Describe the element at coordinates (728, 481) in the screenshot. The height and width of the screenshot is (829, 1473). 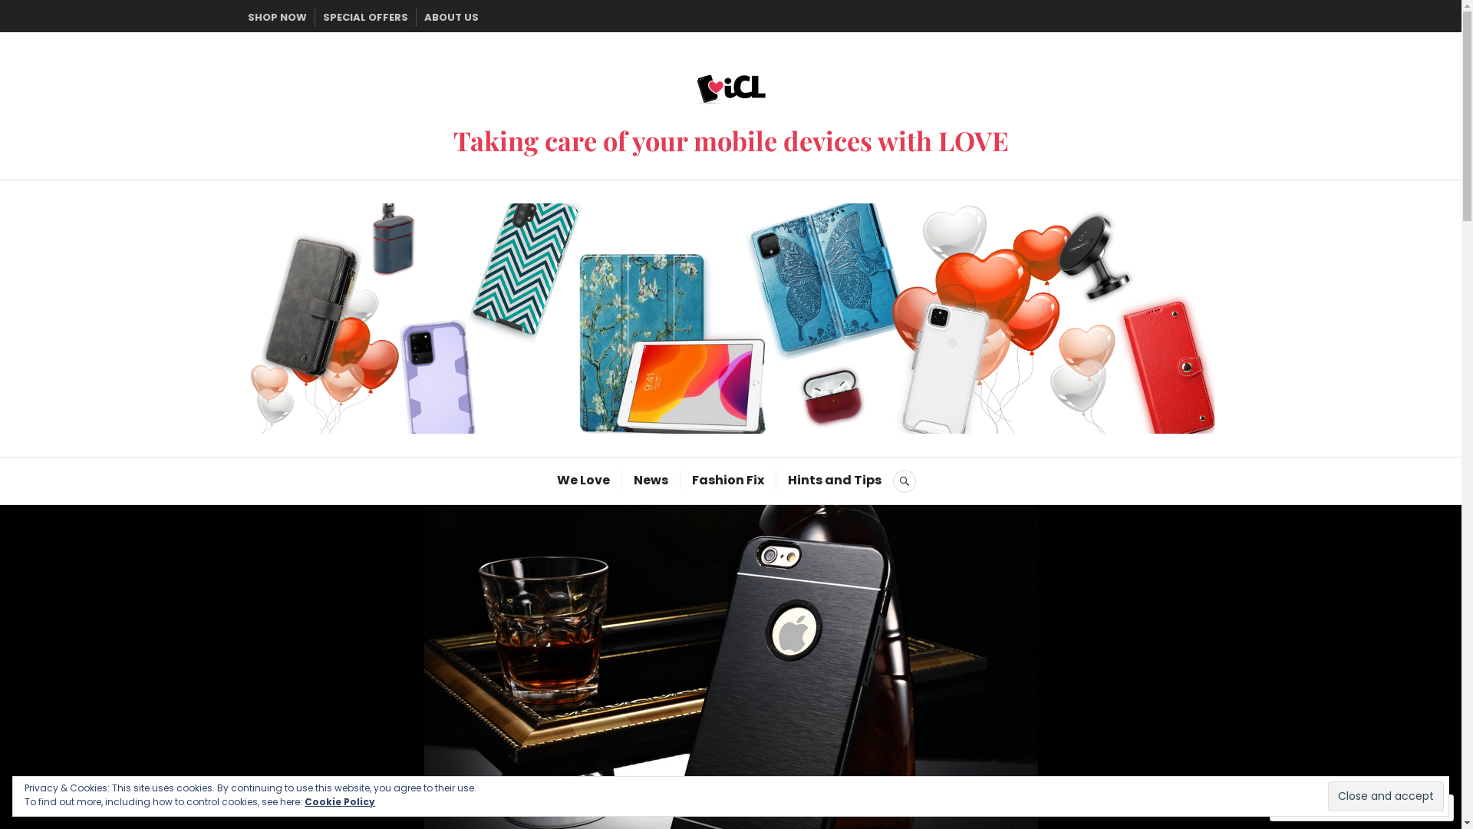
I see `Fashion Fix` at that location.